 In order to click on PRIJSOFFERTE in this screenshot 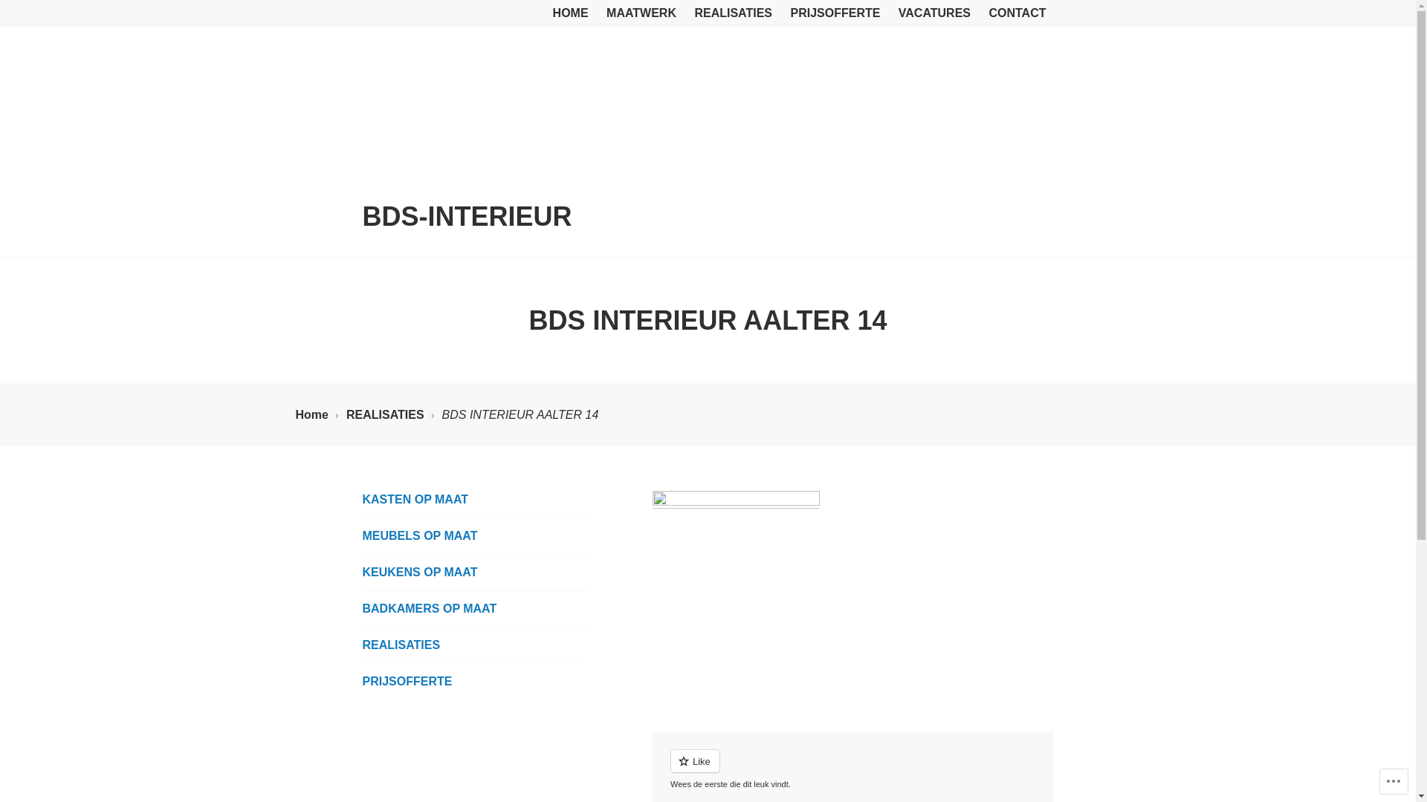, I will do `click(835, 13)`.